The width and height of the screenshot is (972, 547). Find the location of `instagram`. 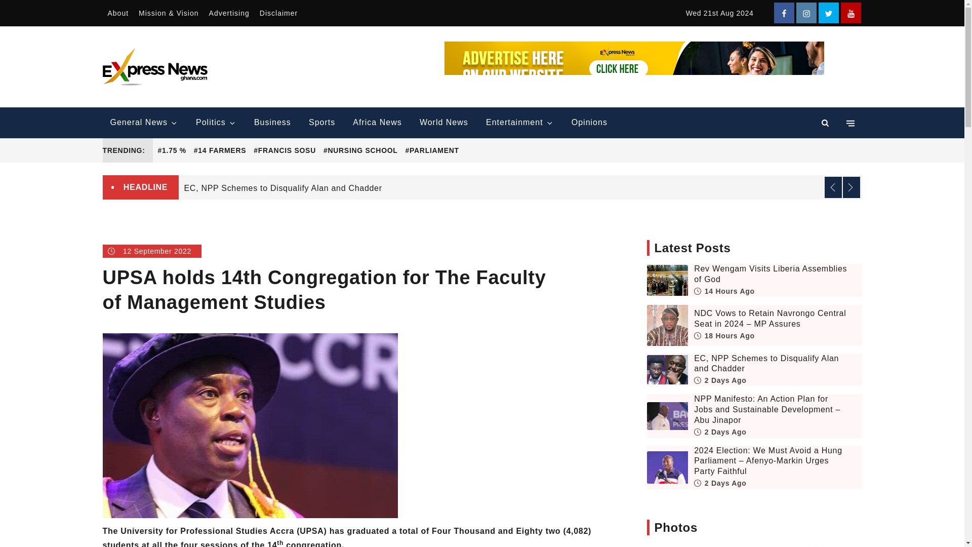

instagram is located at coordinates (806, 13).